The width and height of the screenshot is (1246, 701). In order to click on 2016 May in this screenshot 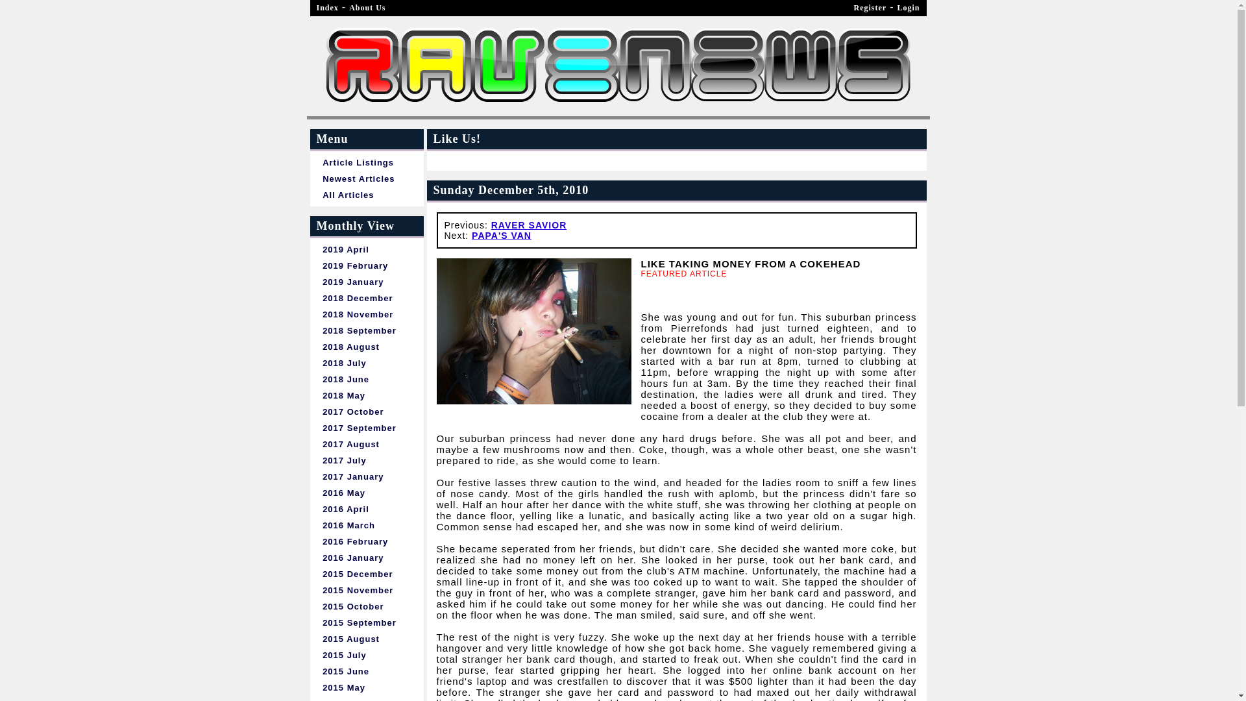, I will do `click(367, 493)`.